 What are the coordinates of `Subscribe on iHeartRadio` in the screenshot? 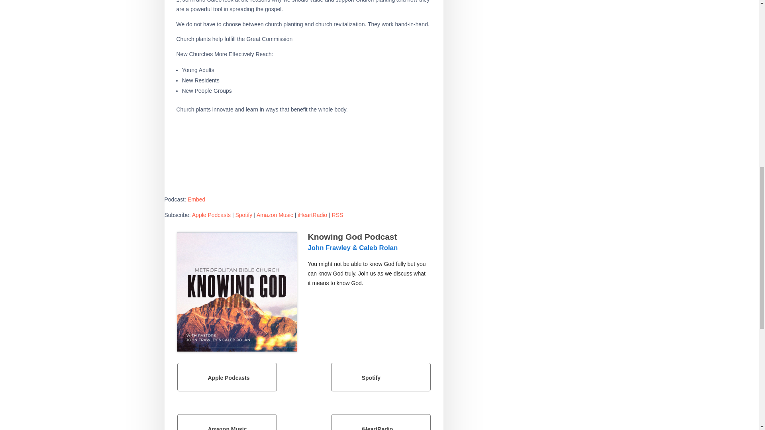 It's located at (312, 215).